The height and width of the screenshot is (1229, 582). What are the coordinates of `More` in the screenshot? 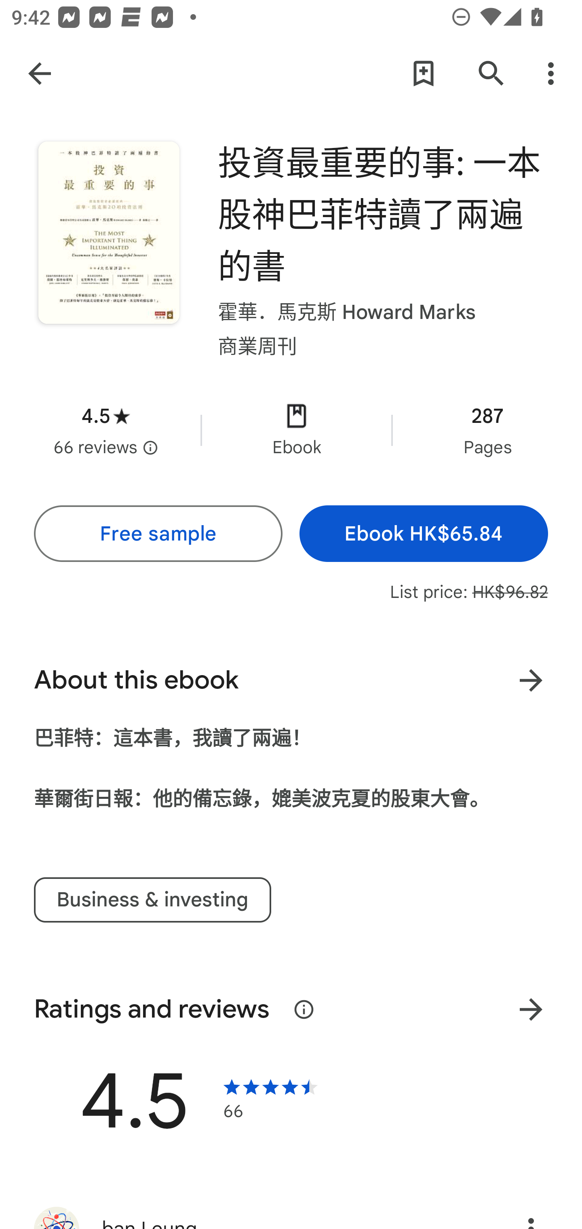 It's located at (531, 1009).